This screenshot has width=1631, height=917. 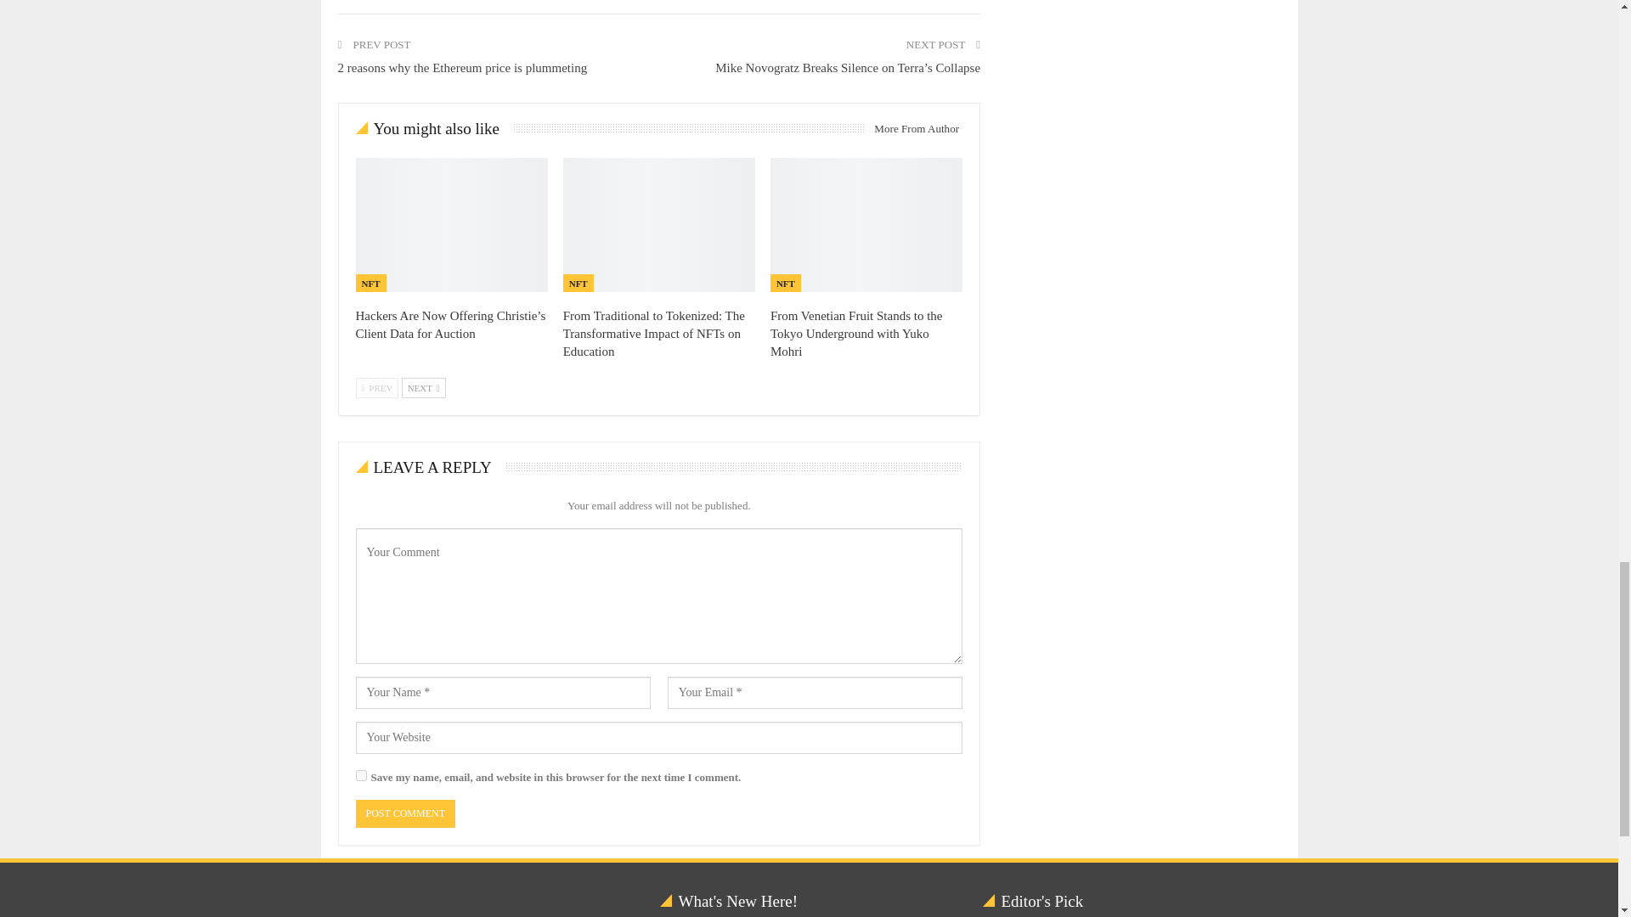 What do you see at coordinates (376, 387) in the screenshot?
I see `Previous` at bounding box center [376, 387].